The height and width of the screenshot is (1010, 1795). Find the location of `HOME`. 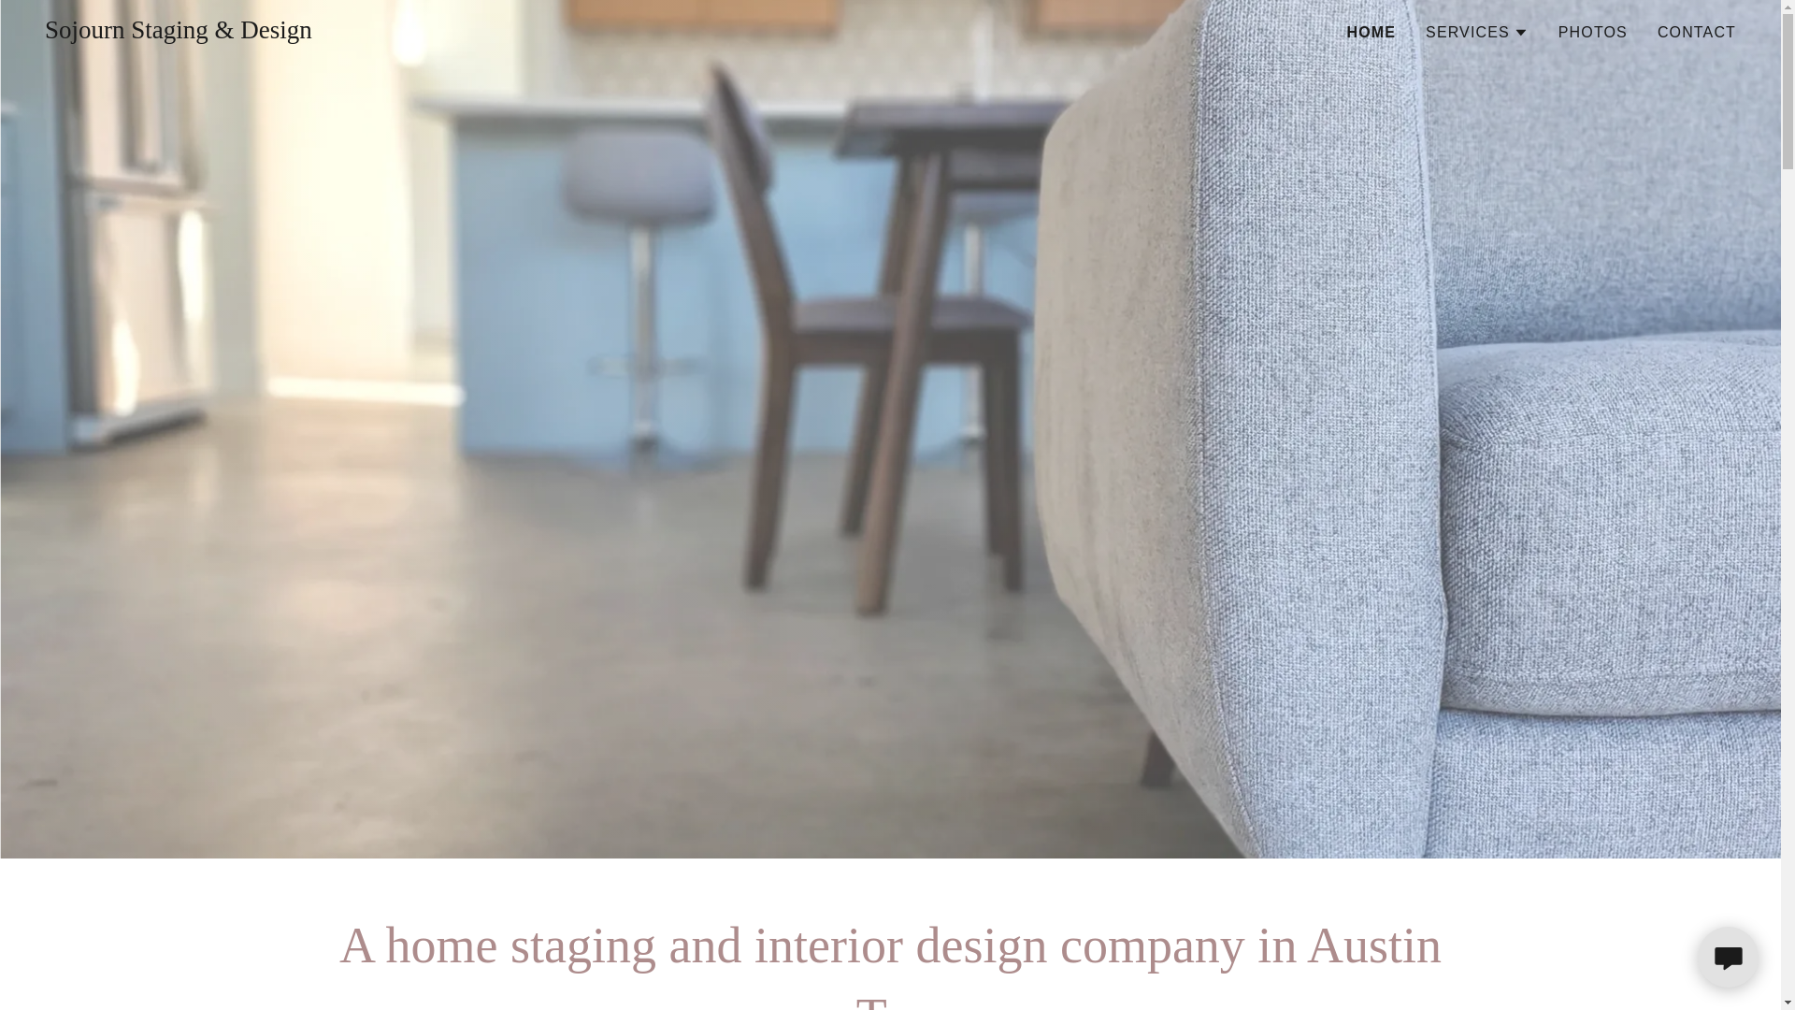

HOME is located at coordinates (1371, 32).